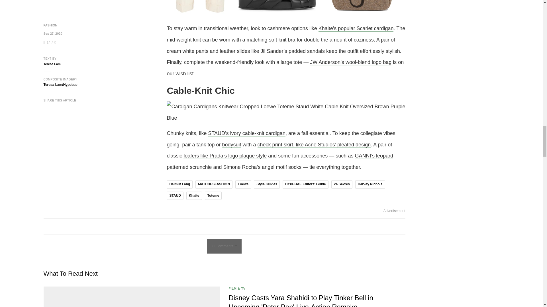 The height and width of the screenshot is (307, 547). Describe the element at coordinates (267, 184) in the screenshot. I see `Style Guides` at that location.